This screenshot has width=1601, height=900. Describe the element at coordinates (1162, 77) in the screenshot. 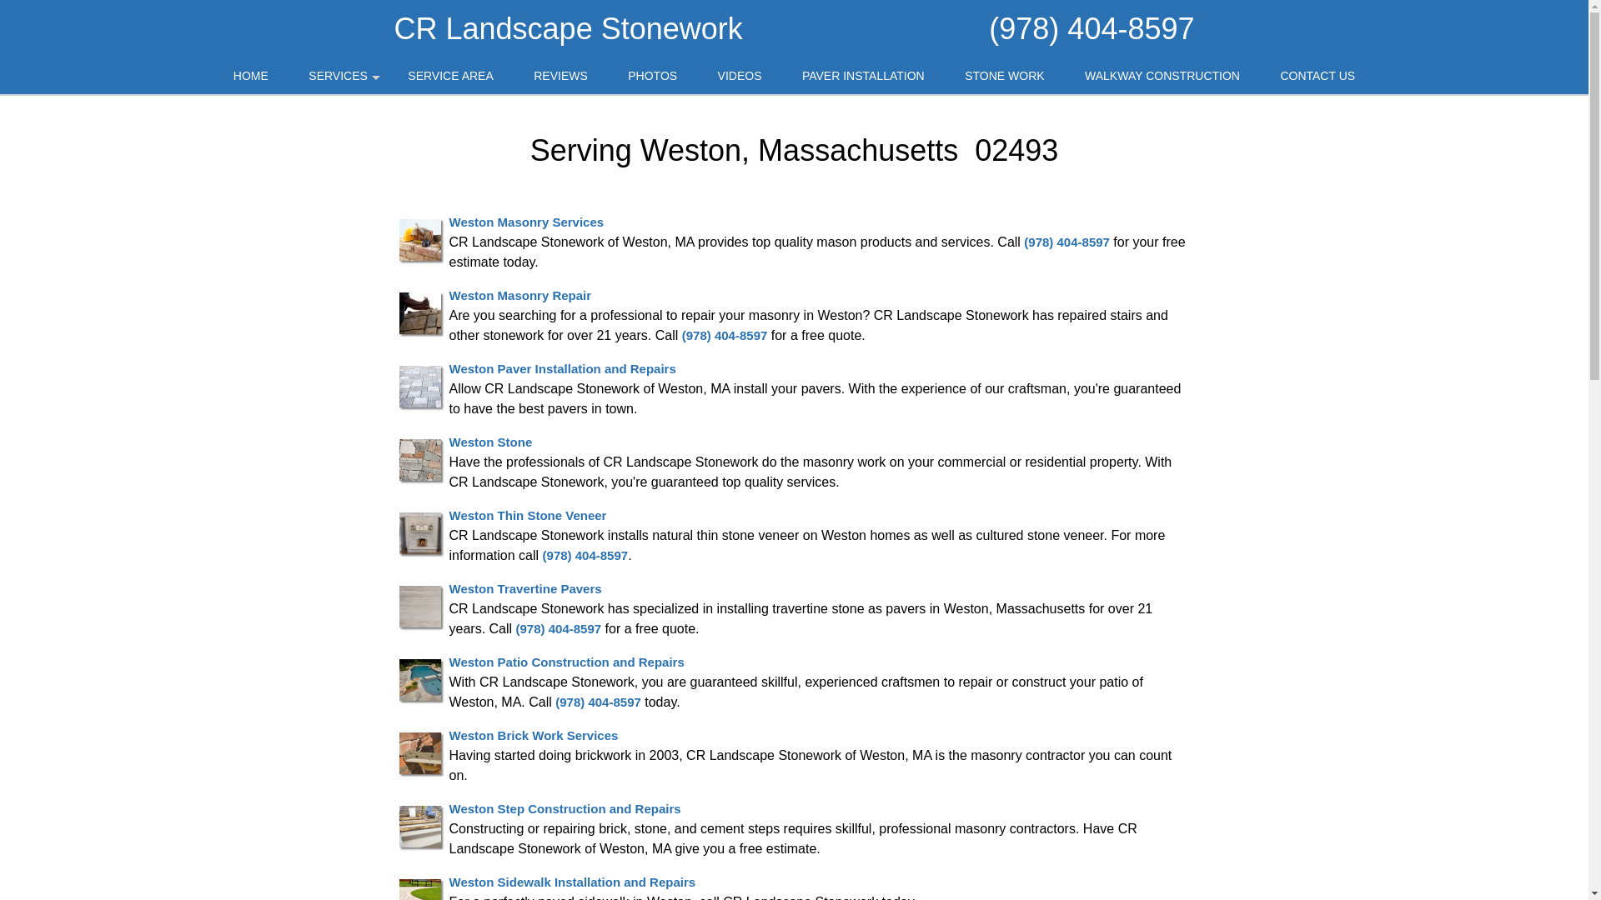

I see `WALKWAY CONSTRUCTION` at that location.